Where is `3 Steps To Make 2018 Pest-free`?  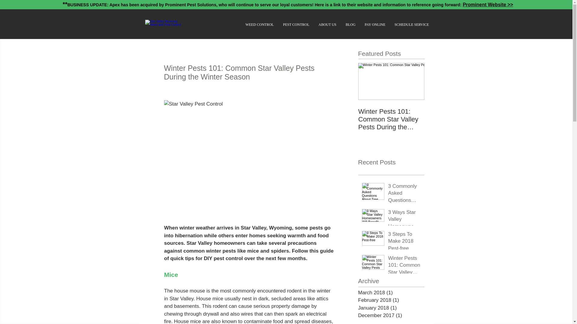
3 Steps To Make 2018 Pest-free is located at coordinates (405, 242).